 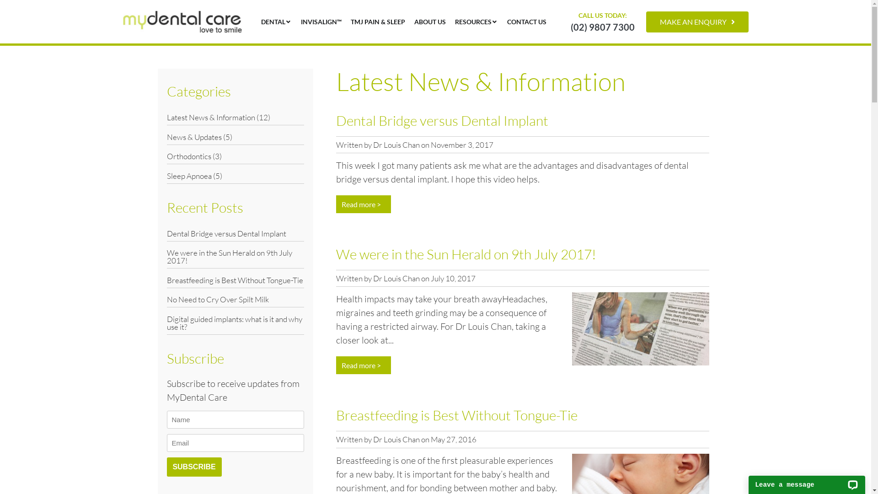 I want to click on No Need to Cry Over Spilt Milk, so click(x=218, y=299).